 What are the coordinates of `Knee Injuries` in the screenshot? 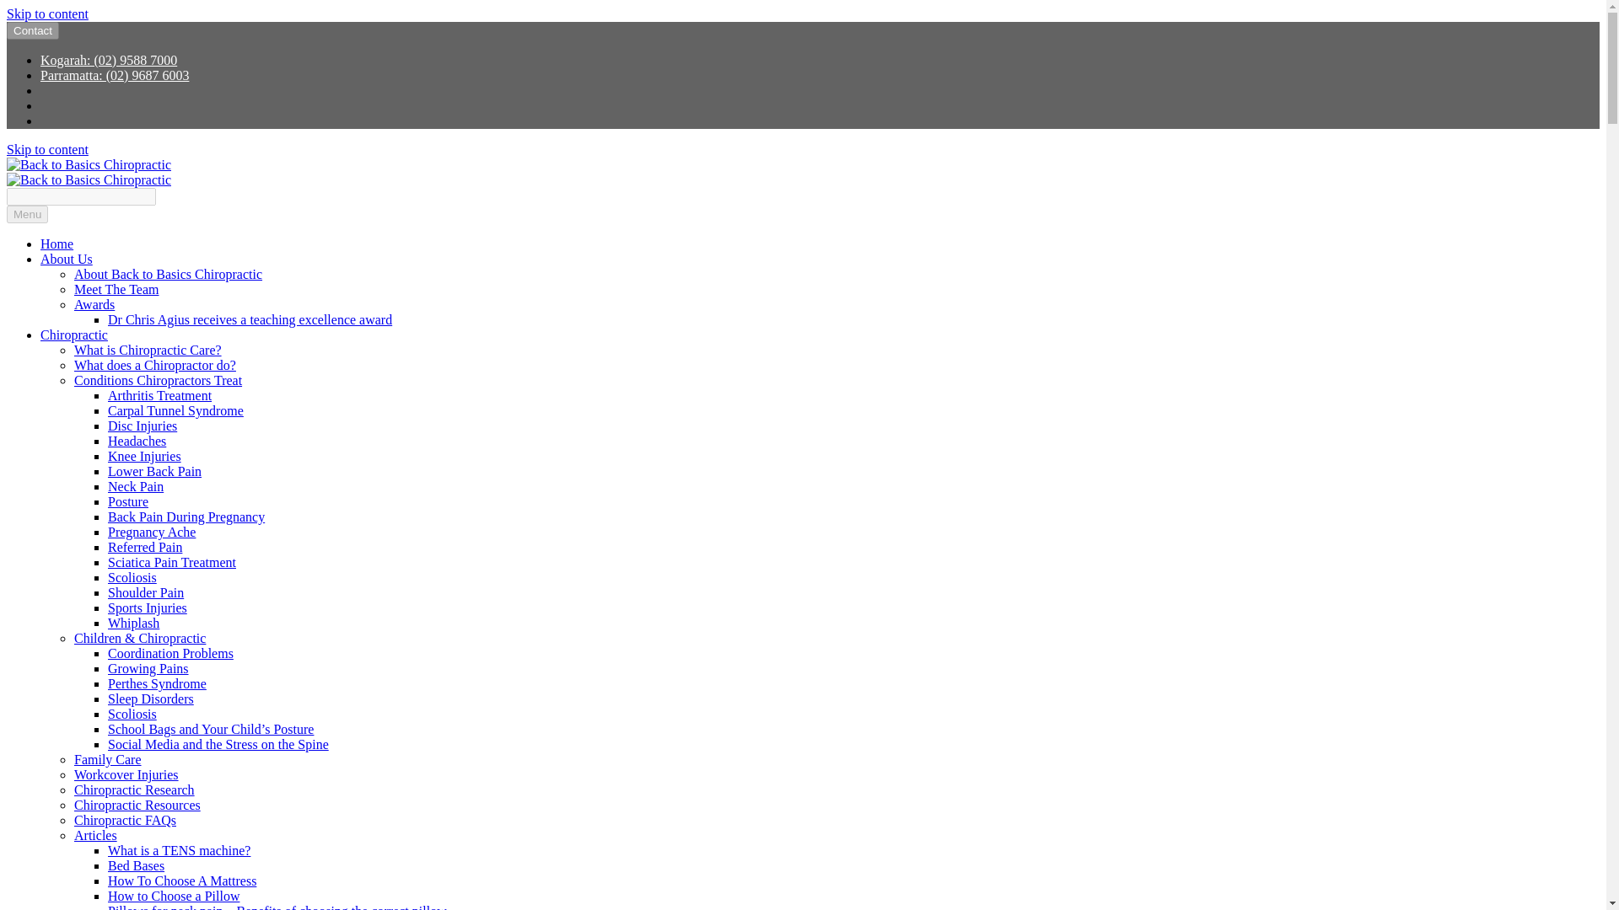 It's located at (145, 456).